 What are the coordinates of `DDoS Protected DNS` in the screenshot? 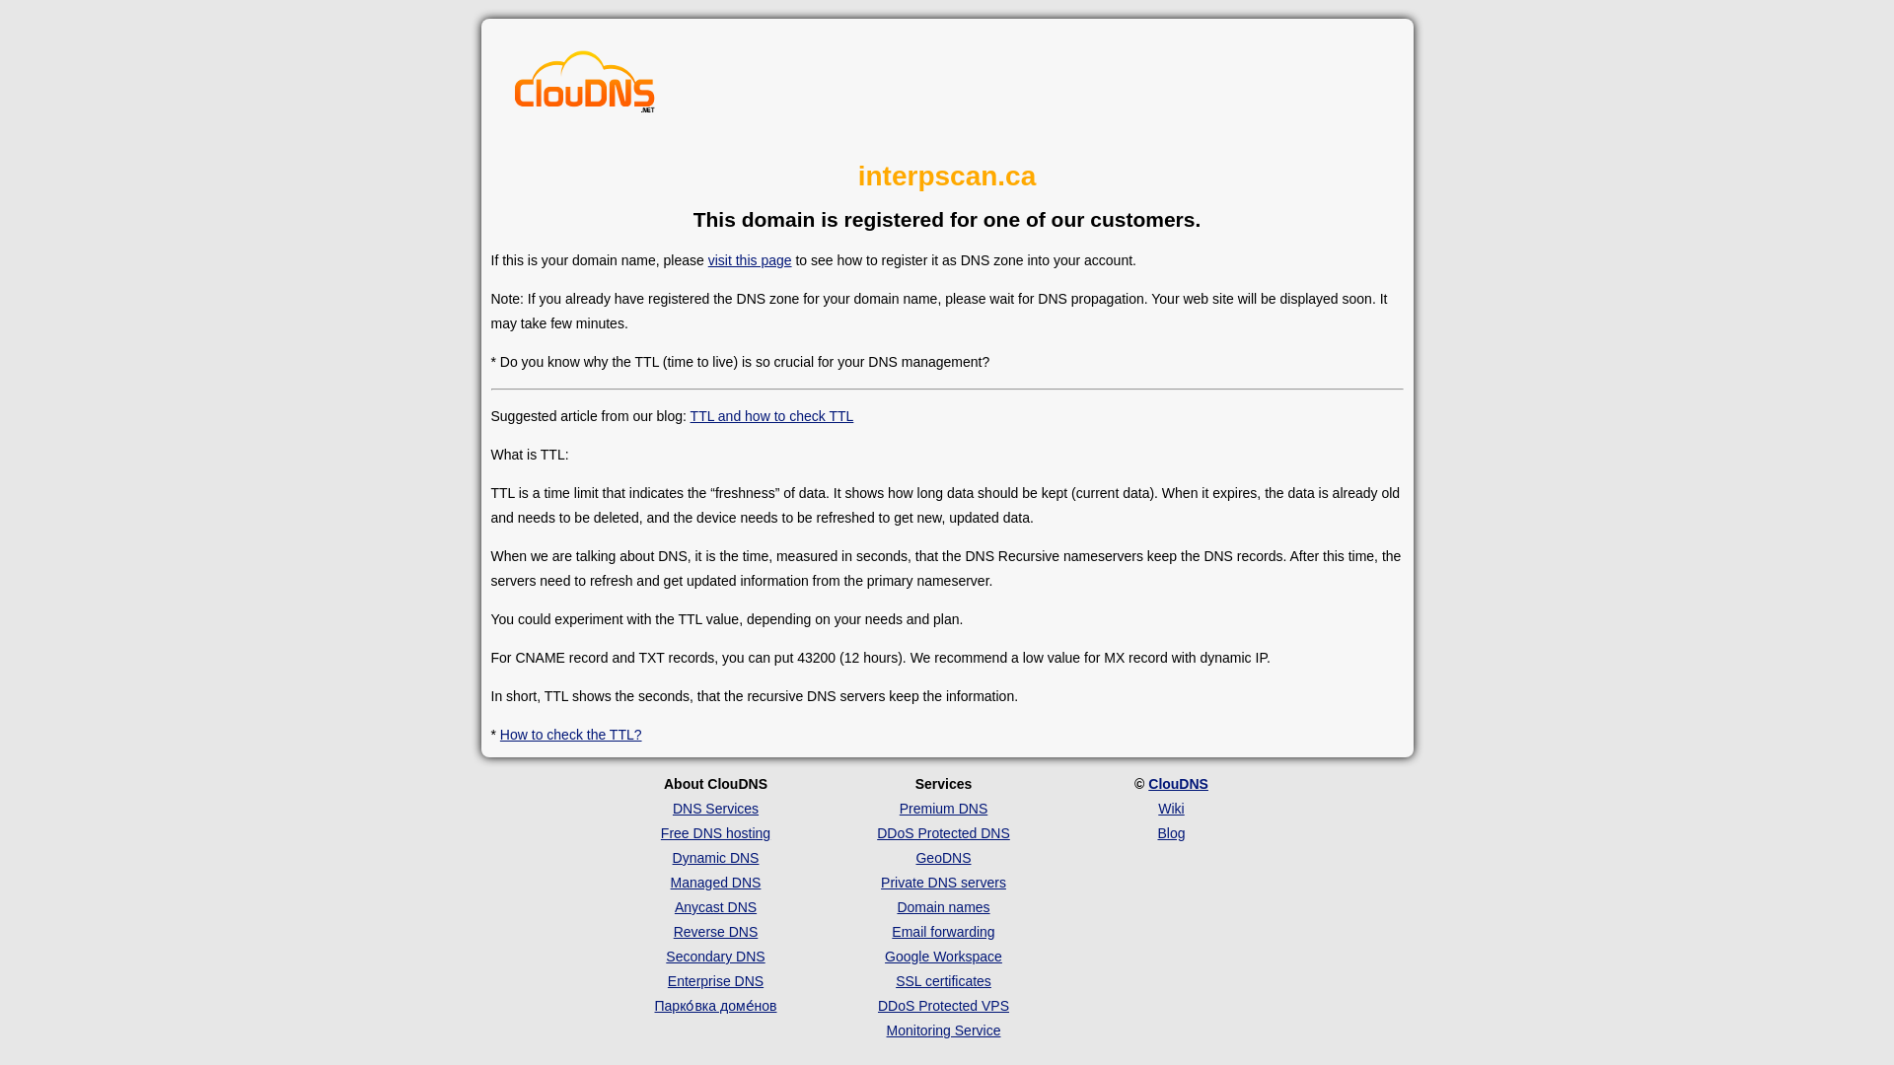 It's located at (943, 833).